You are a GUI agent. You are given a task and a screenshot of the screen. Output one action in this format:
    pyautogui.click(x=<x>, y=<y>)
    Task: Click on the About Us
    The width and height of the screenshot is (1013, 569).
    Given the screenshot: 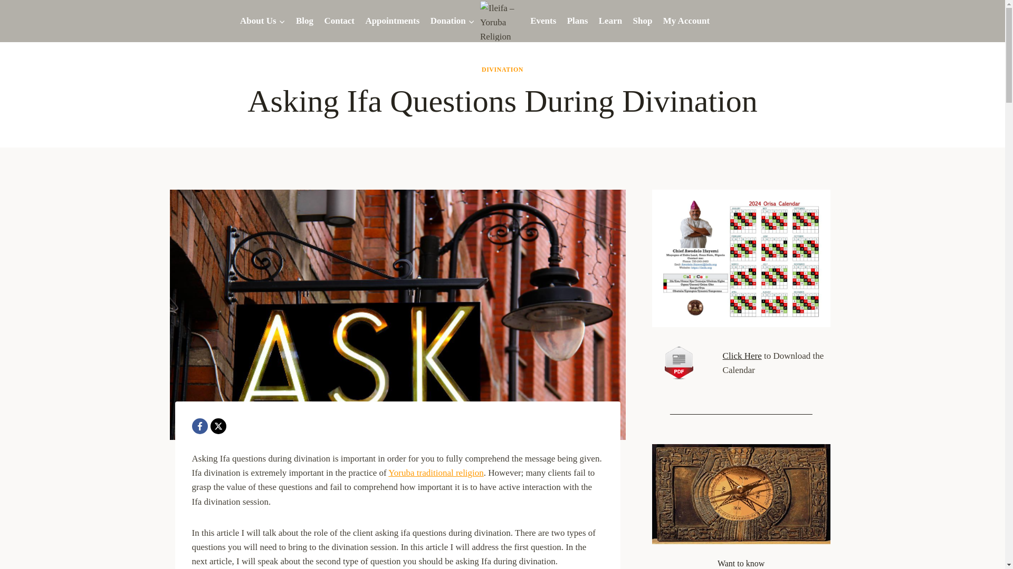 What is the action you would take?
    pyautogui.click(x=263, y=21)
    